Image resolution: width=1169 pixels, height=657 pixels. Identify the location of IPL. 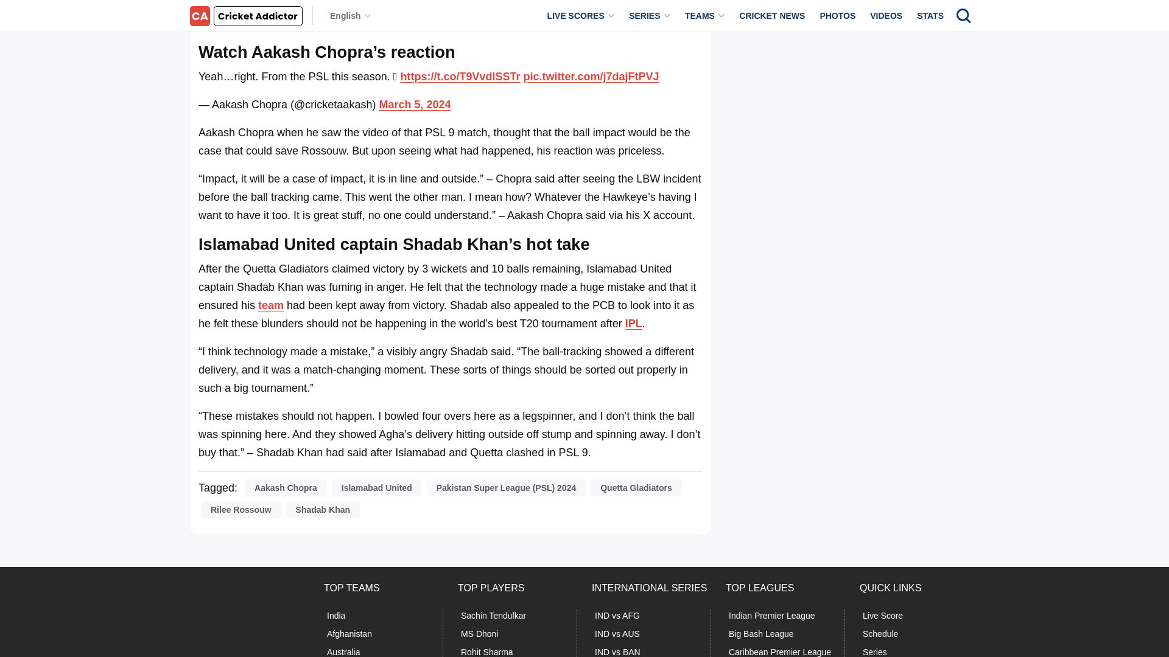
(633, 324).